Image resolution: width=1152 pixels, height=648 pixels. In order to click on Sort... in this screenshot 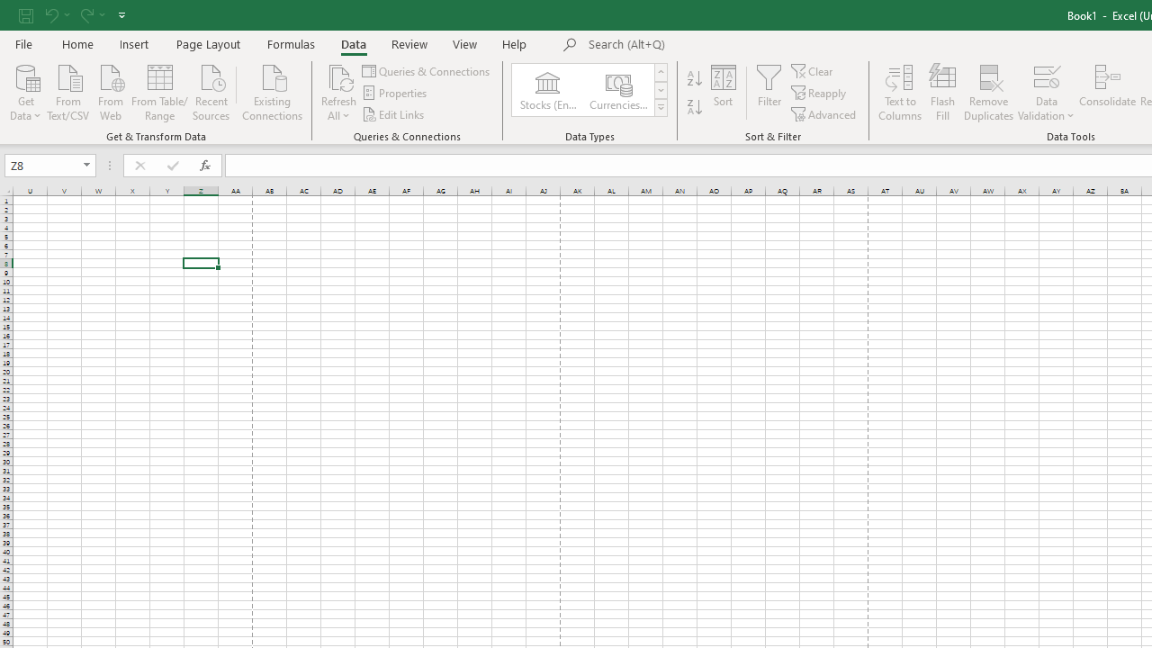, I will do `click(724, 92)`.